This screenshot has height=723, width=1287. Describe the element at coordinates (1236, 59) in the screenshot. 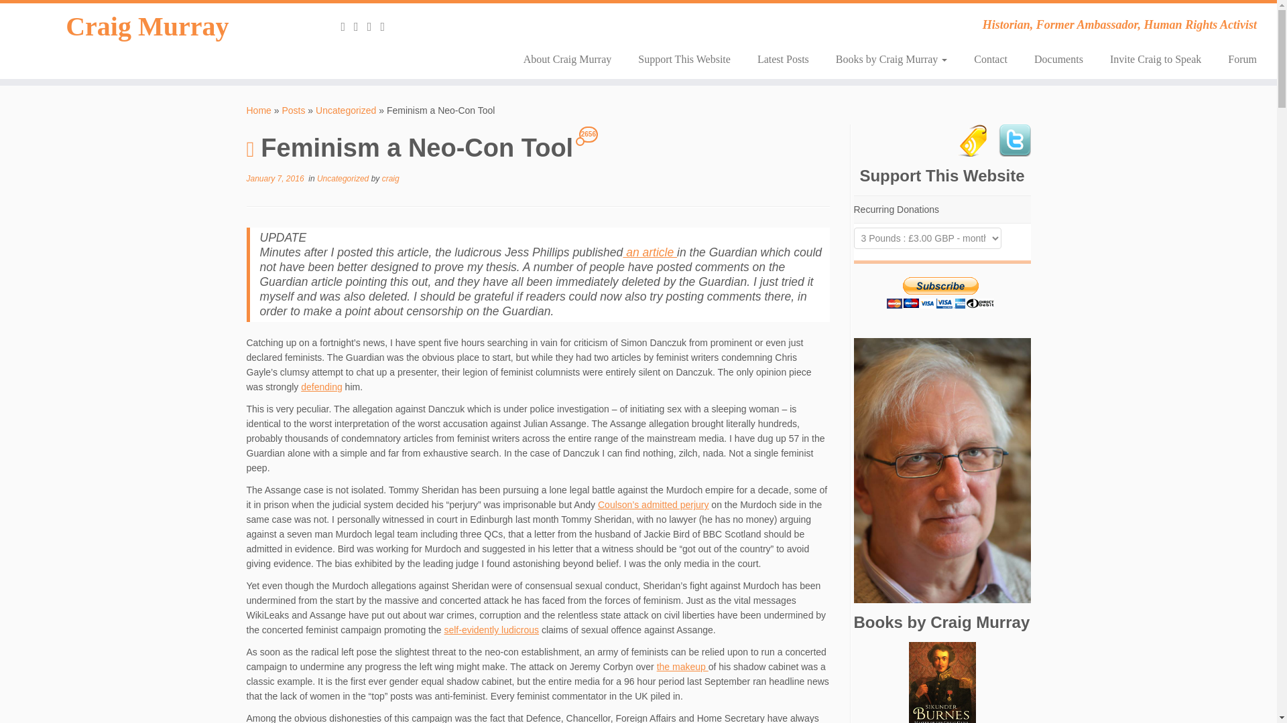

I see `Forum` at that location.